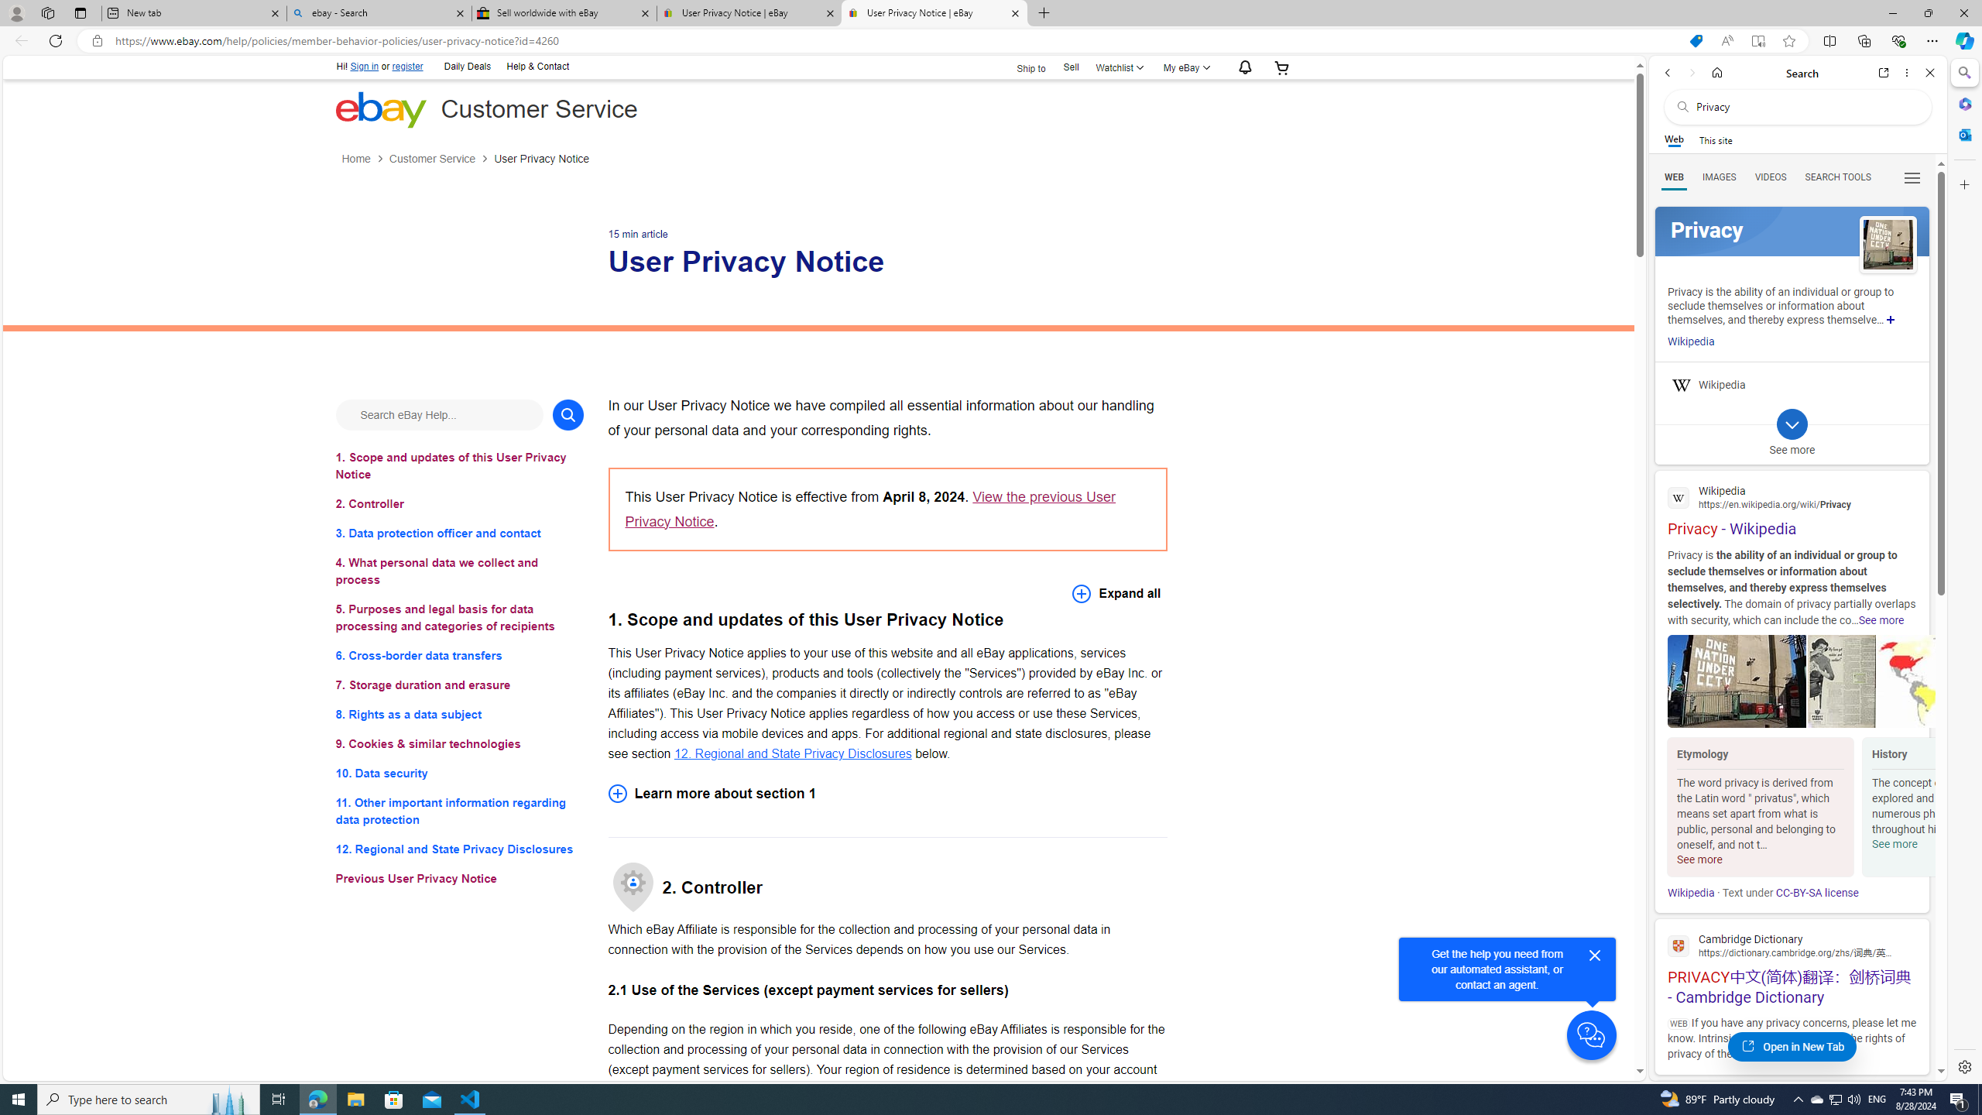 The width and height of the screenshot is (1982, 1115). I want to click on Class: spl_logobg, so click(1792, 231).